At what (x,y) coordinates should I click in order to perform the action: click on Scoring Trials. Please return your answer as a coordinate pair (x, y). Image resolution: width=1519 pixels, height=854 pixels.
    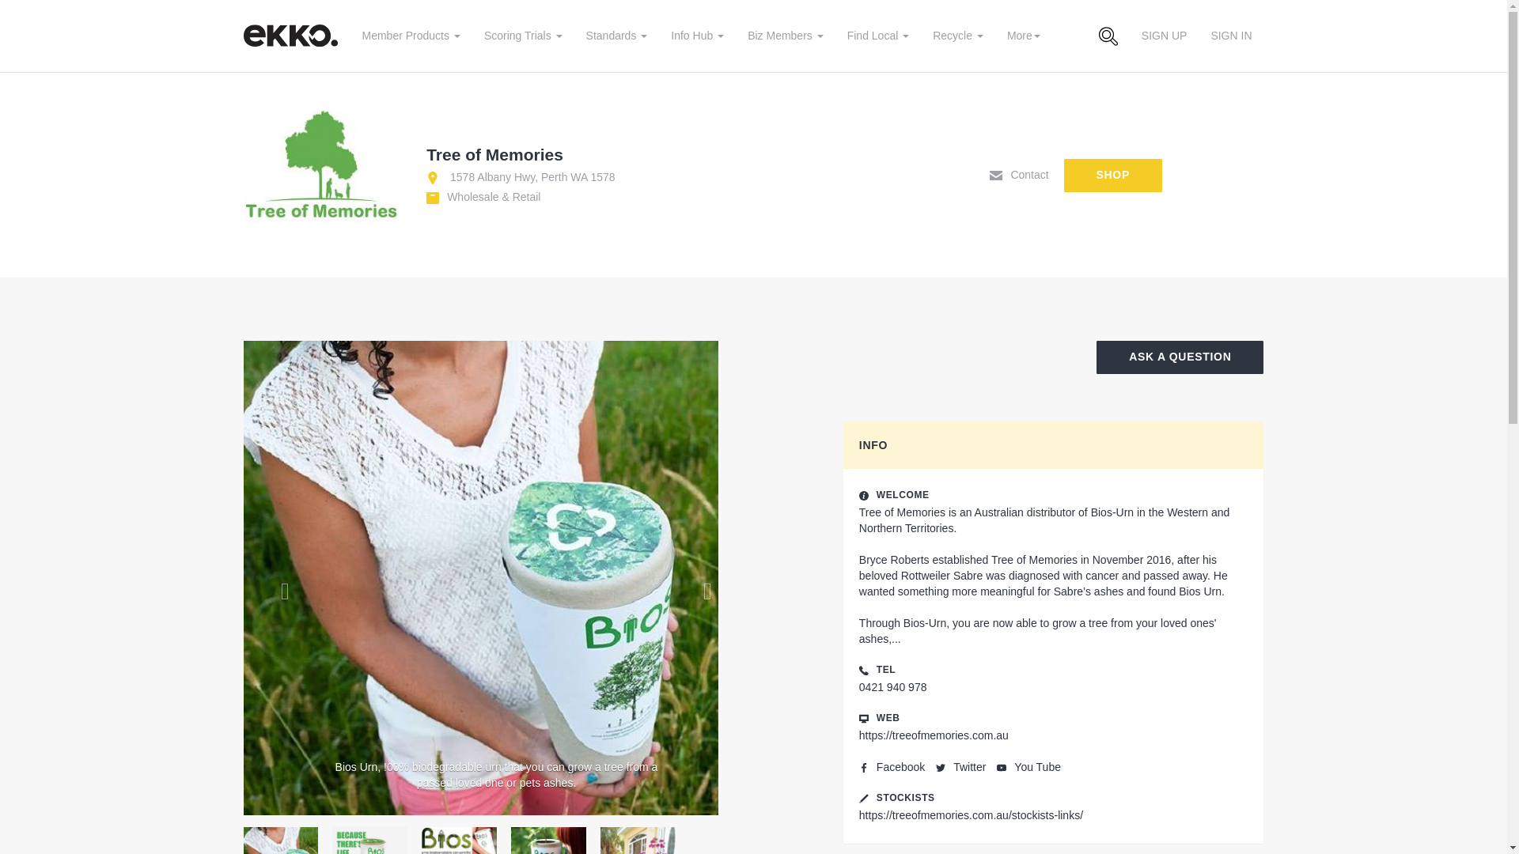
    Looking at the image, I should click on (523, 35).